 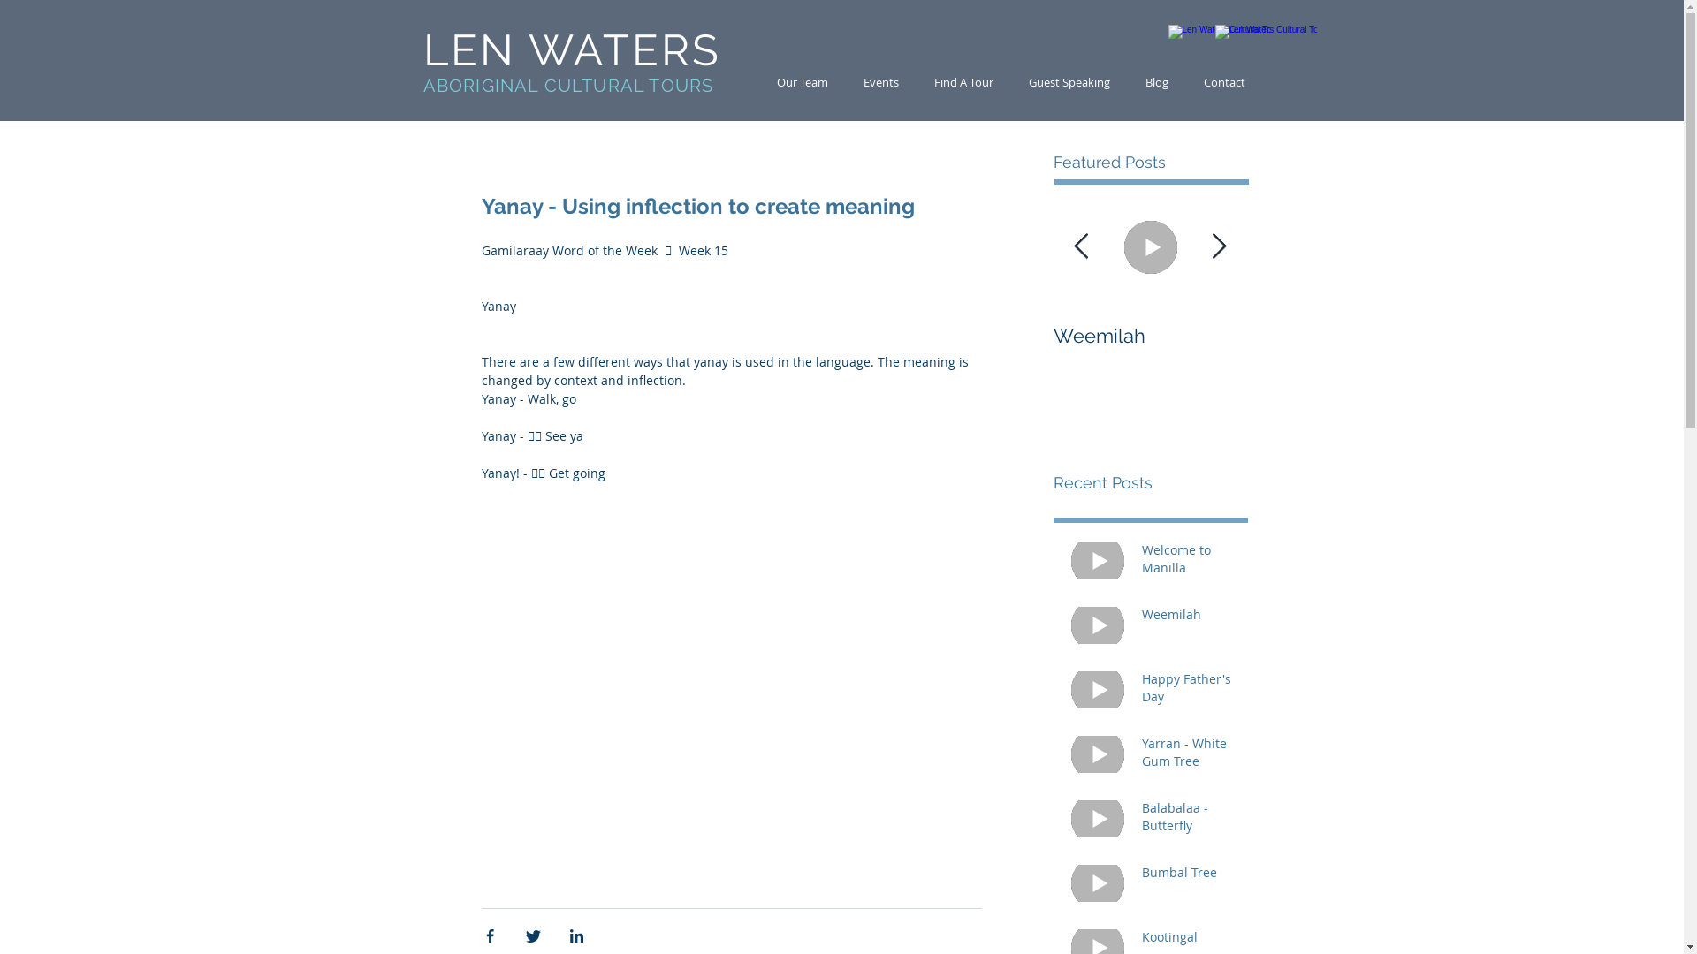 I want to click on Yarran - White Gum Tree, so click(x=1190, y=756).